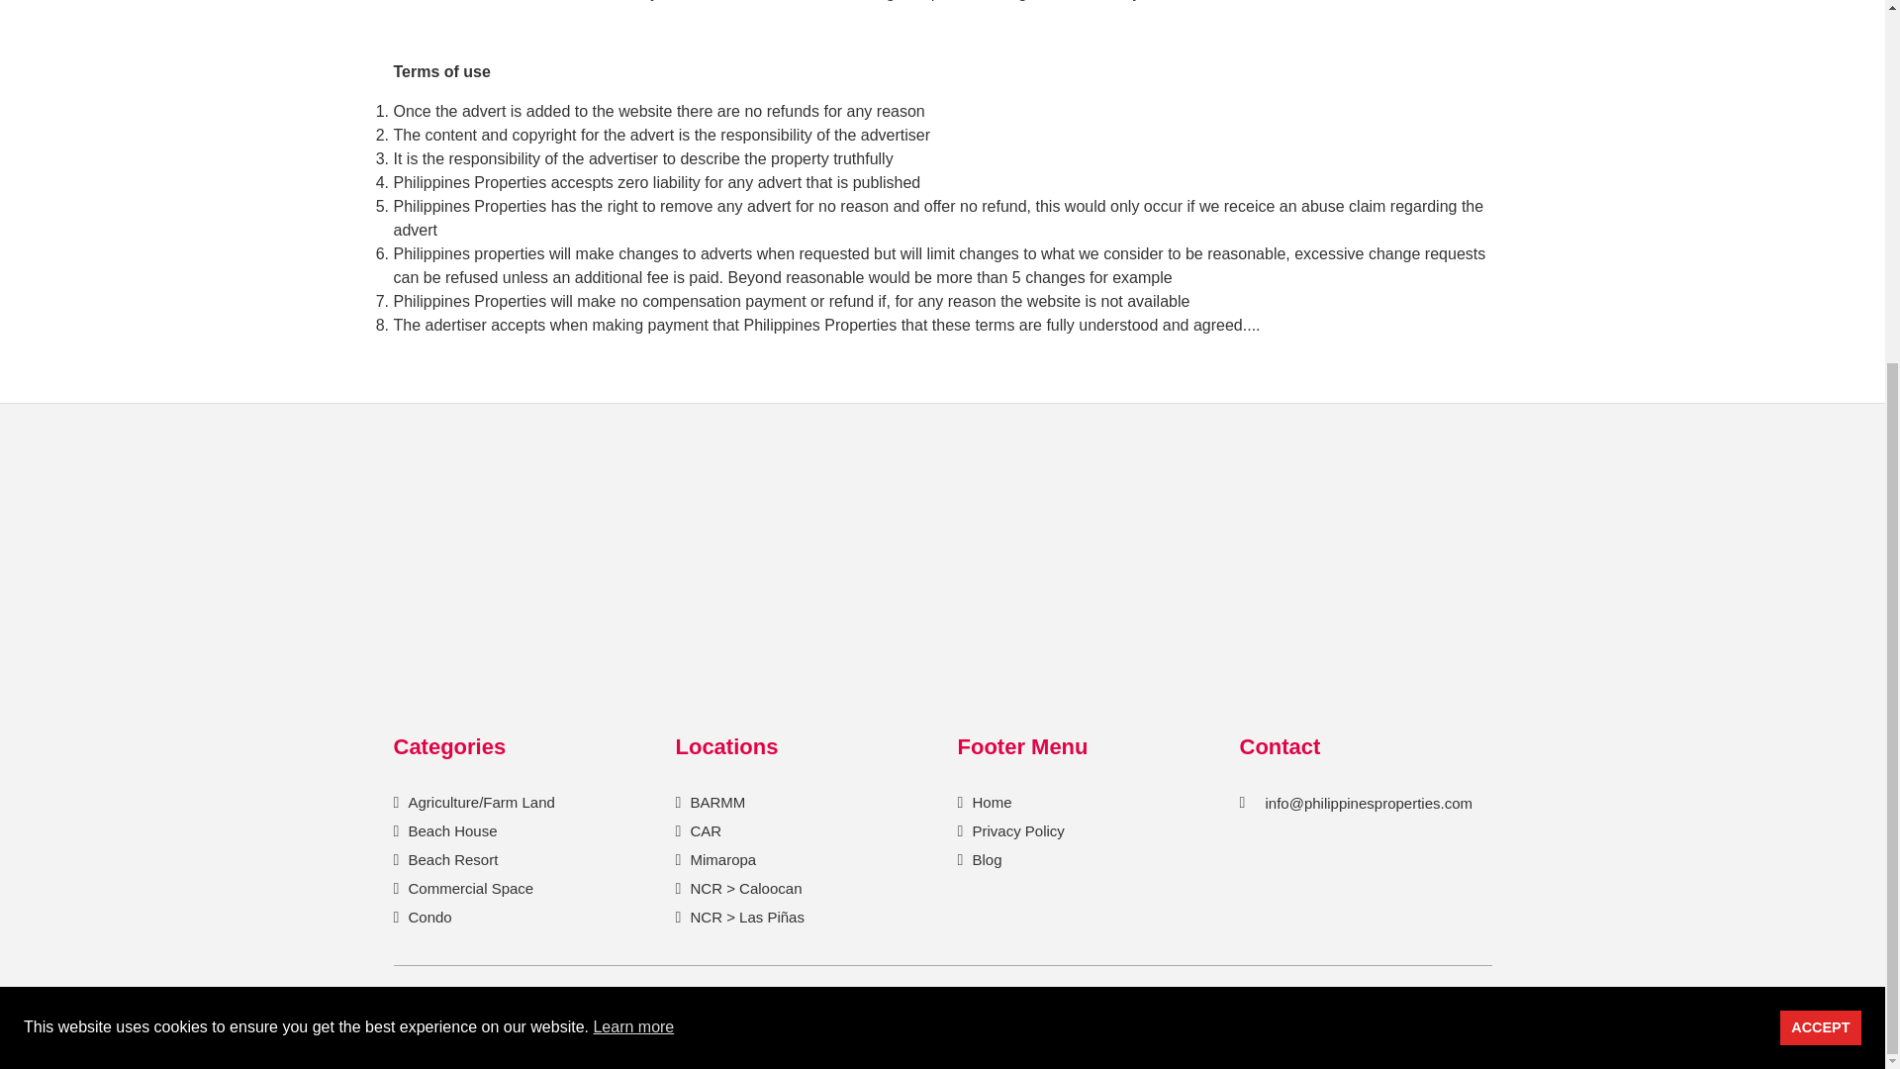 This screenshot has height=1069, width=1900. I want to click on Commercial Space, so click(468, 888).